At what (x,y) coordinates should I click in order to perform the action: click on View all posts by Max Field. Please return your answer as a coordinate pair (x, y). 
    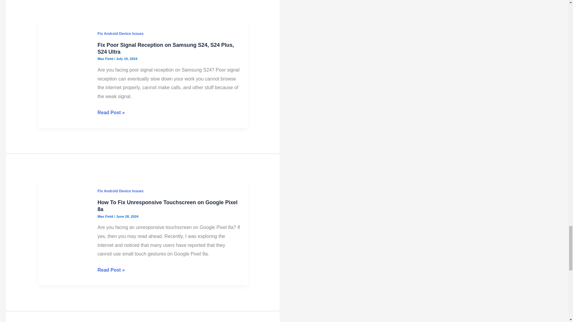
    Looking at the image, I should click on (106, 216).